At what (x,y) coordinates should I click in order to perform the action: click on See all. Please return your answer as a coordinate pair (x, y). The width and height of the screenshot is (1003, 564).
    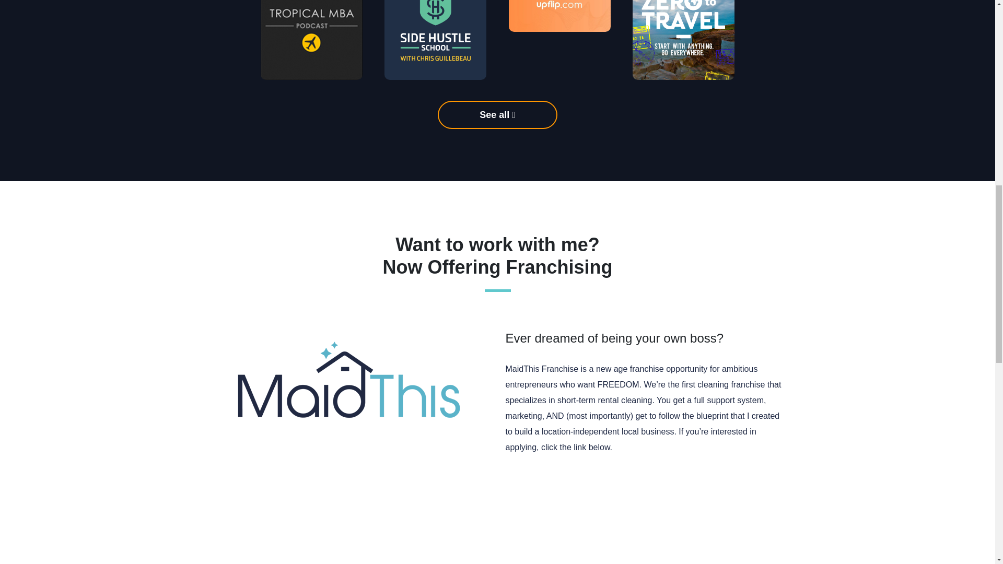
    Looking at the image, I should click on (497, 115).